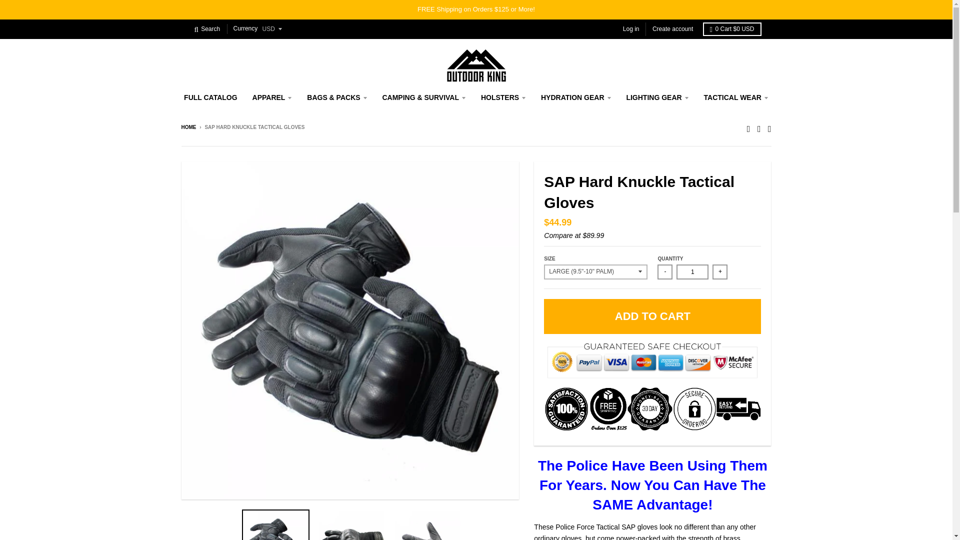 Image resolution: width=960 pixels, height=540 pixels. I want to click on FULL CATALOG, so click(210, 97).